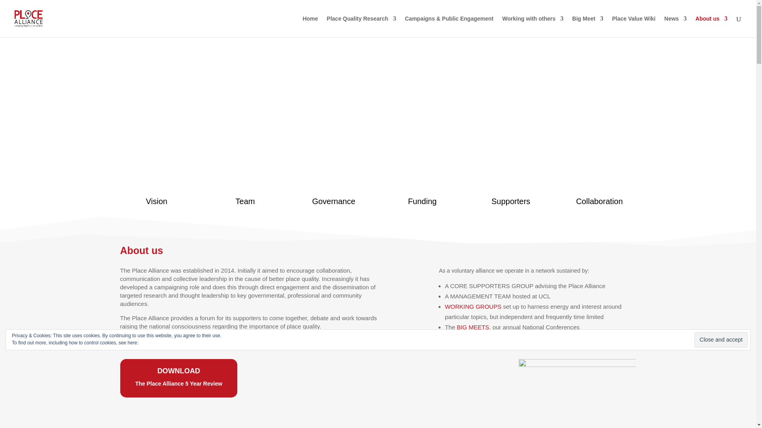 The image size is (762, 428). Describe the element at coordinates (422, 201) in the screenshot. I see `Funding` at that location.